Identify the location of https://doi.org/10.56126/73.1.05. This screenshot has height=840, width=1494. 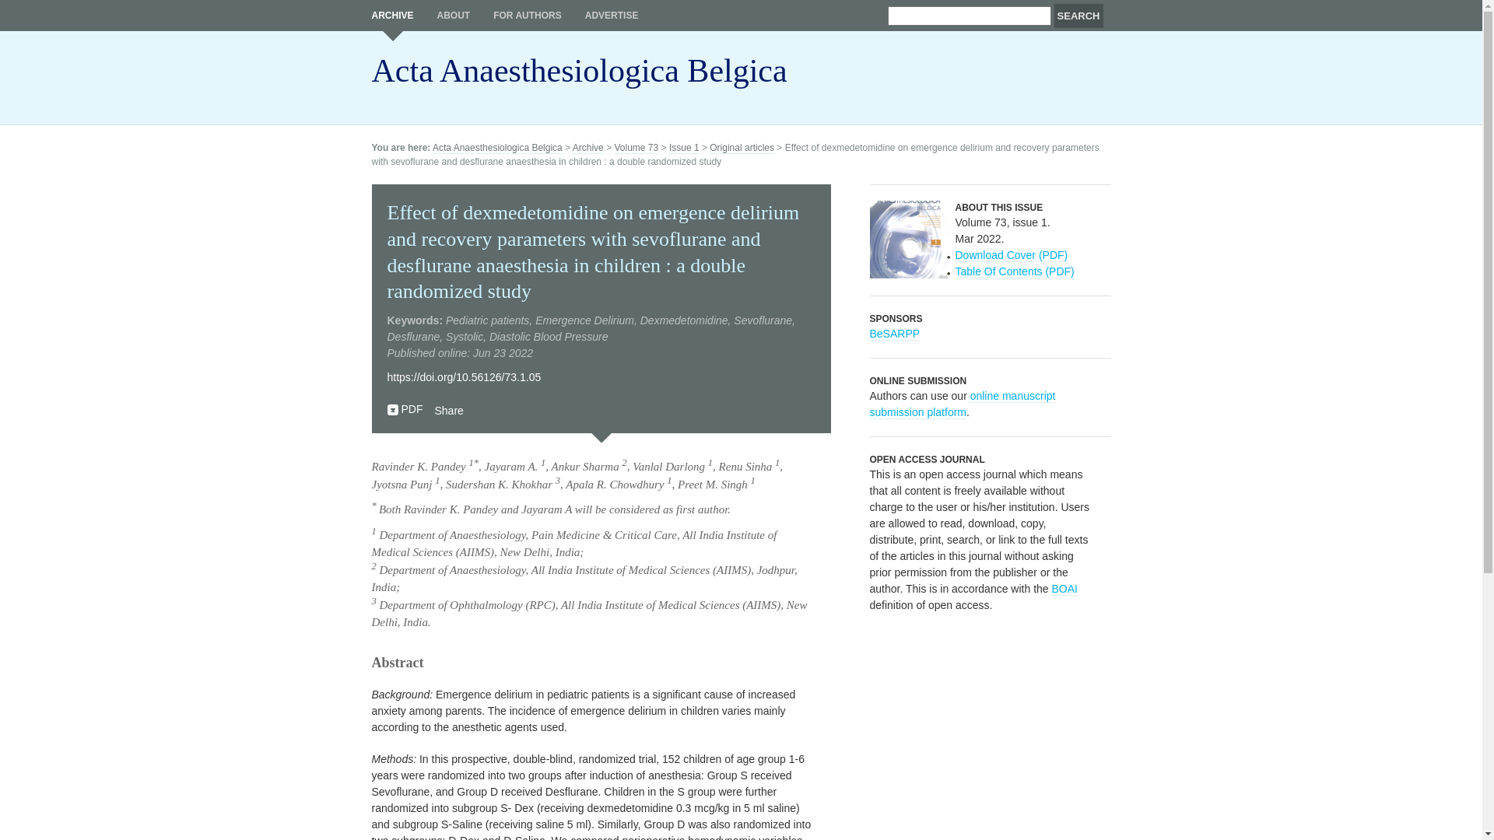
(465, 377).